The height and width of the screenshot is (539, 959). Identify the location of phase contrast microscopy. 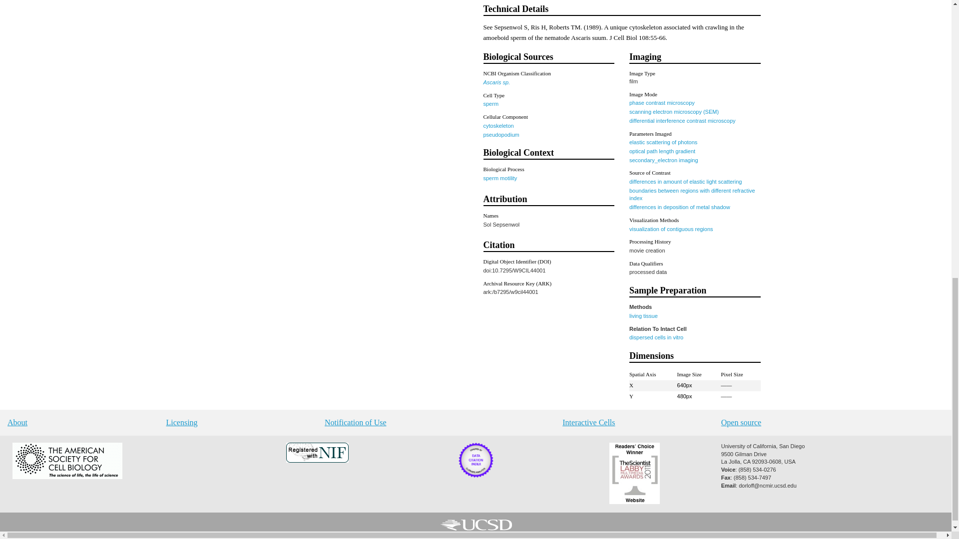
(661, 102).